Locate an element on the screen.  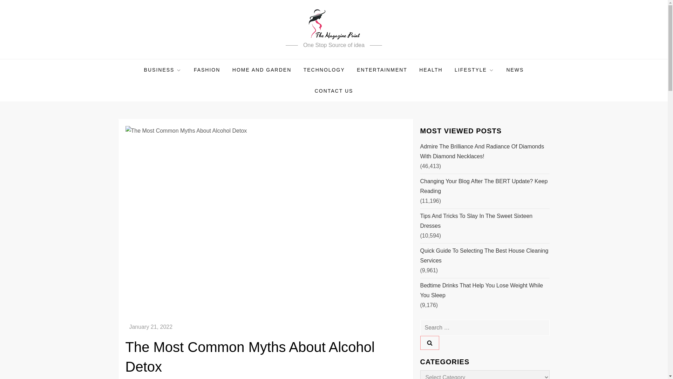
NEWS is located at coordinates (515, 69).